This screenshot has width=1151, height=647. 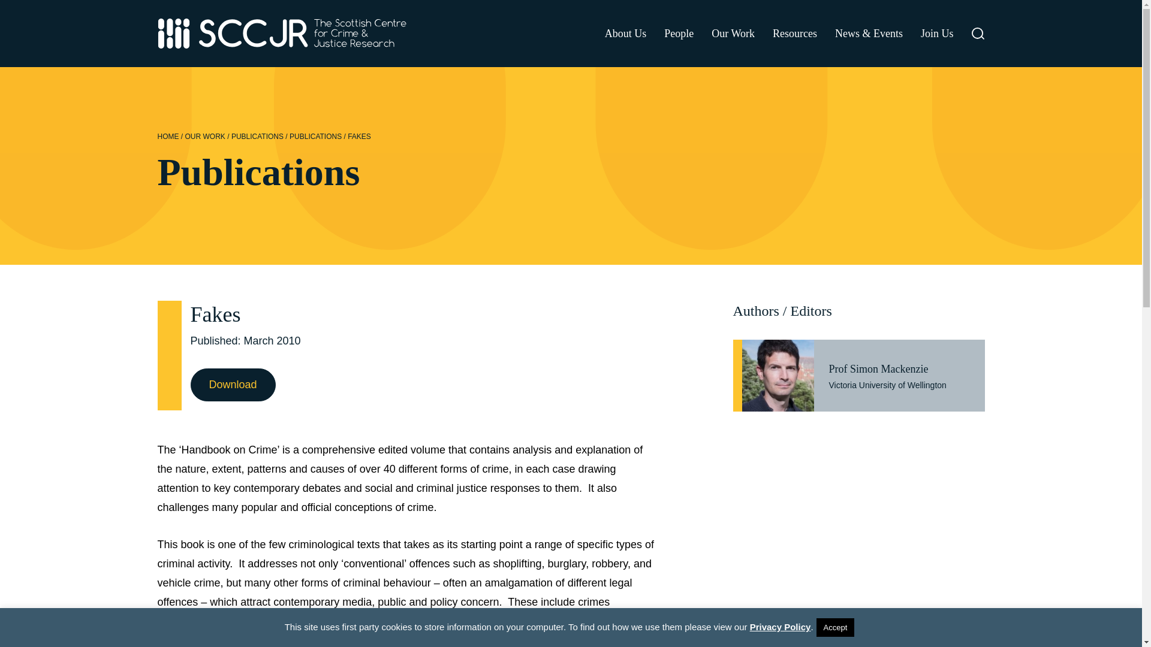 What do you see at coordinates (795, 34) in the screenshot?
I see `Resources` at bounding box center [795, 34].